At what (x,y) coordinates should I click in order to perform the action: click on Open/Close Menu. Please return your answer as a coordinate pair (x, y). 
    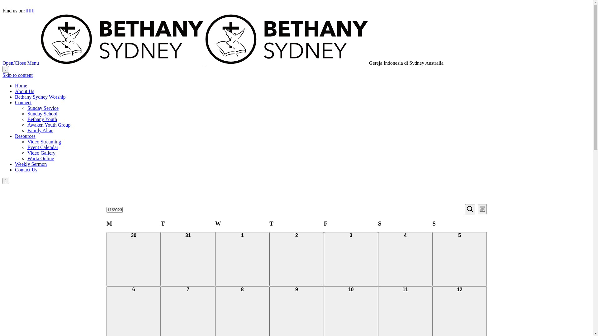
    Looking at the image, I should click on (21, 63).